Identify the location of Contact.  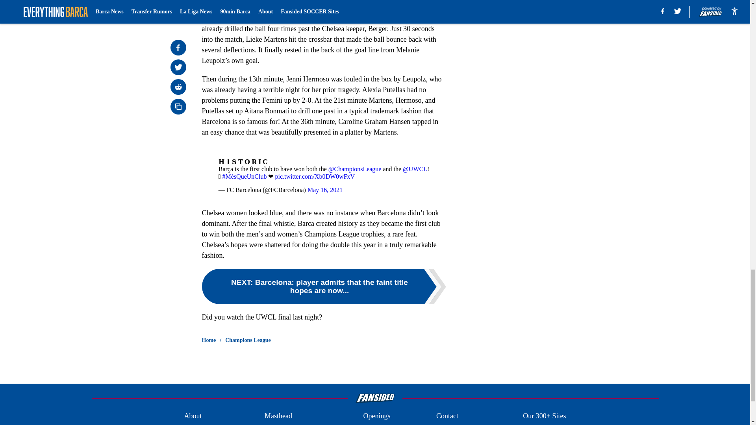
(447, 416).